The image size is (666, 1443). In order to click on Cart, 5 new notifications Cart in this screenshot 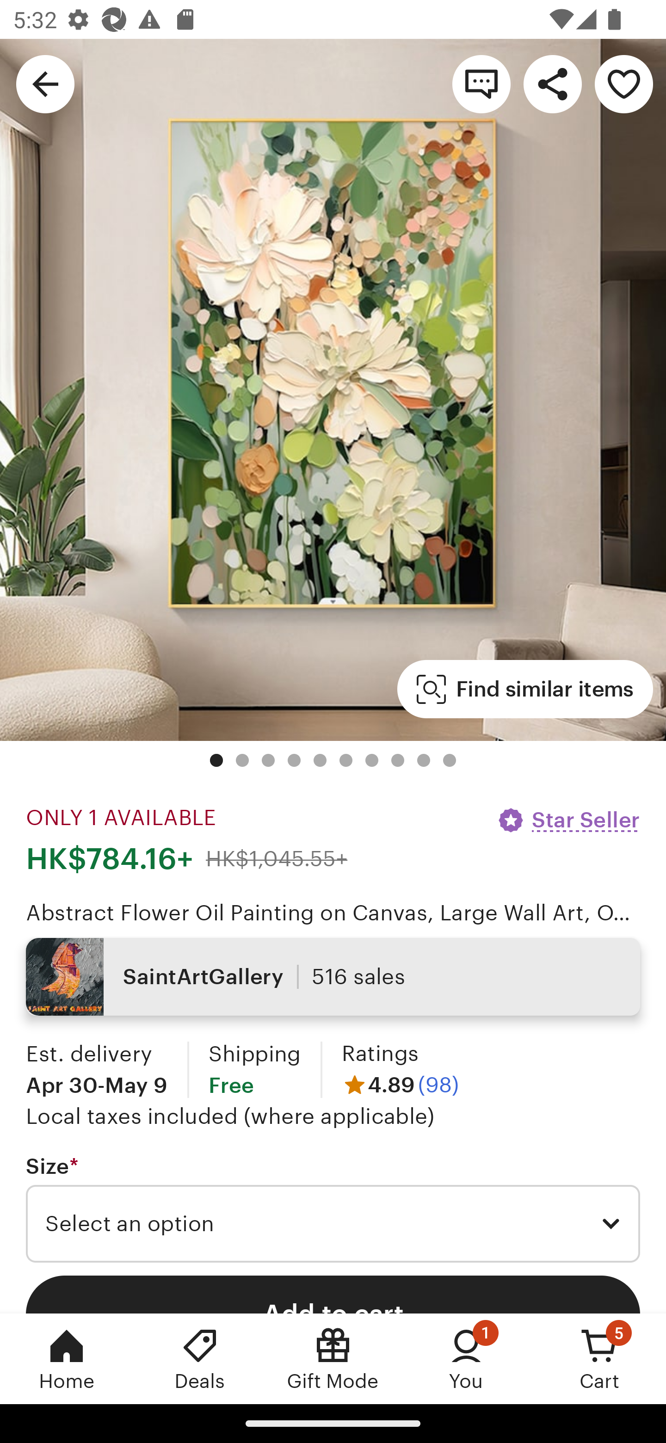, I will do `click(599, 1358)`.